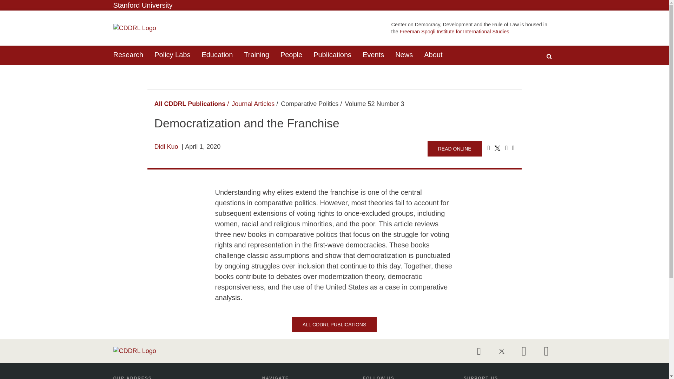 The image size is (674, 379). What do you see at coordinates (217, 55) in the screenshot?
I see `Education` at bounding box center [217, 55].